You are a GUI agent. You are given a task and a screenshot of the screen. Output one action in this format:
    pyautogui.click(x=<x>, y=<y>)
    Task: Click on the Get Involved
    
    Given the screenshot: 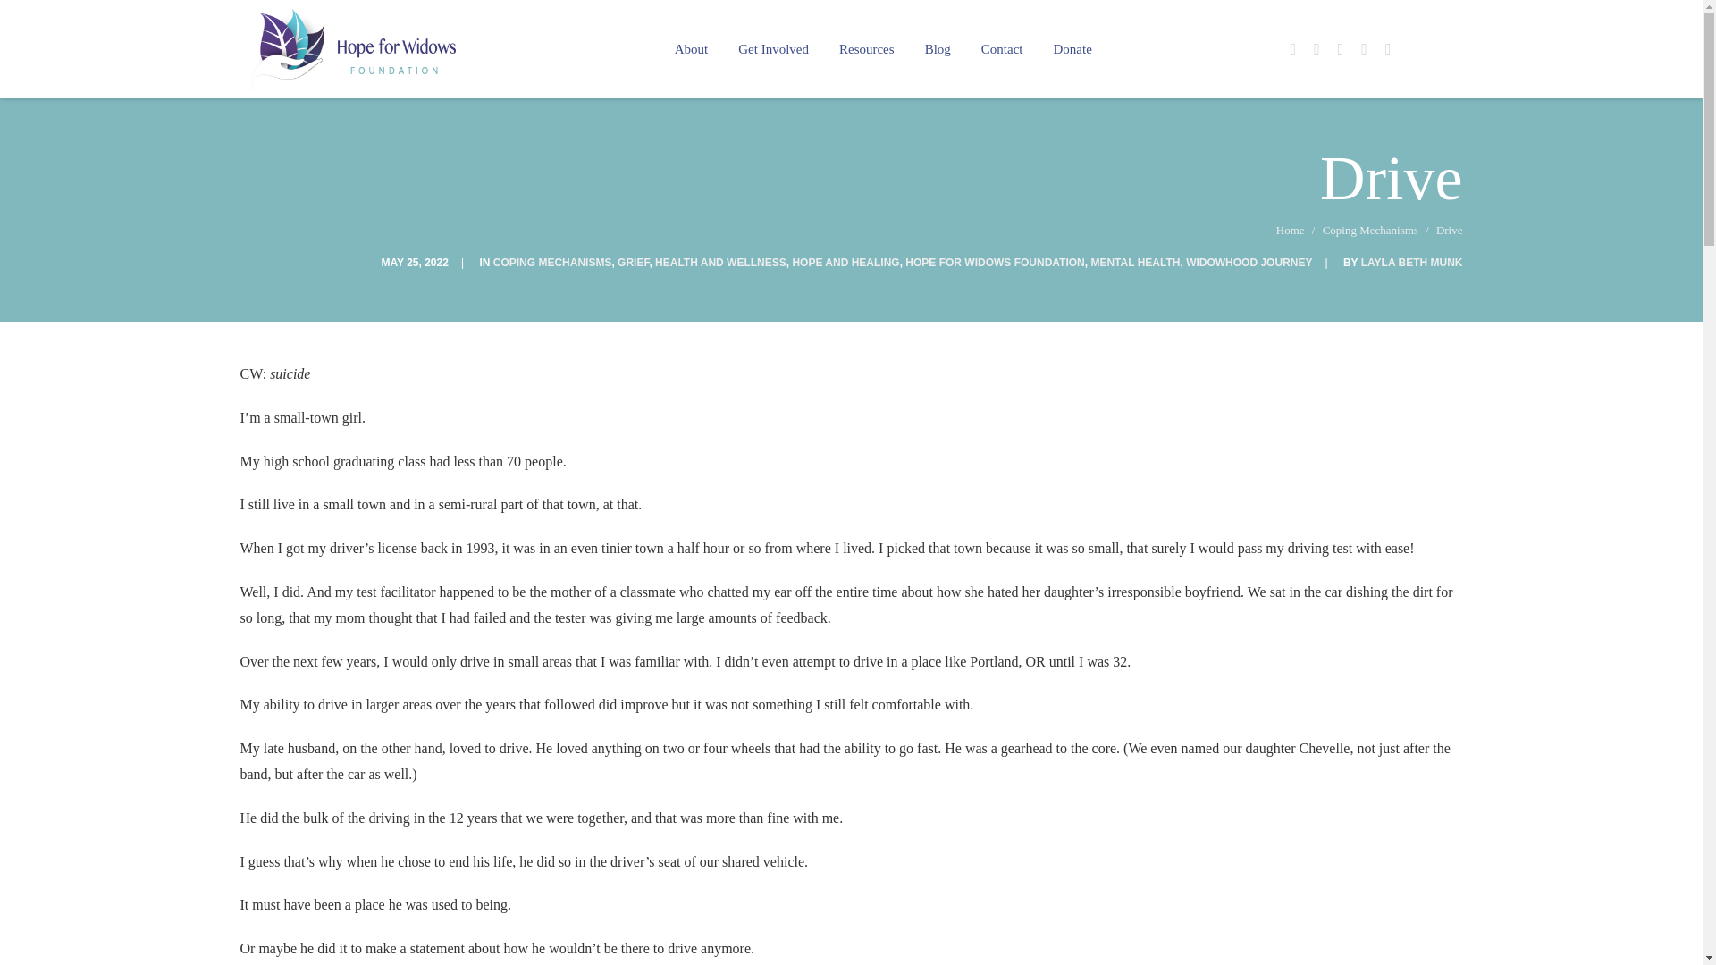 What is the action you would take?
    pyautogui.click(x=772, y=49)
    